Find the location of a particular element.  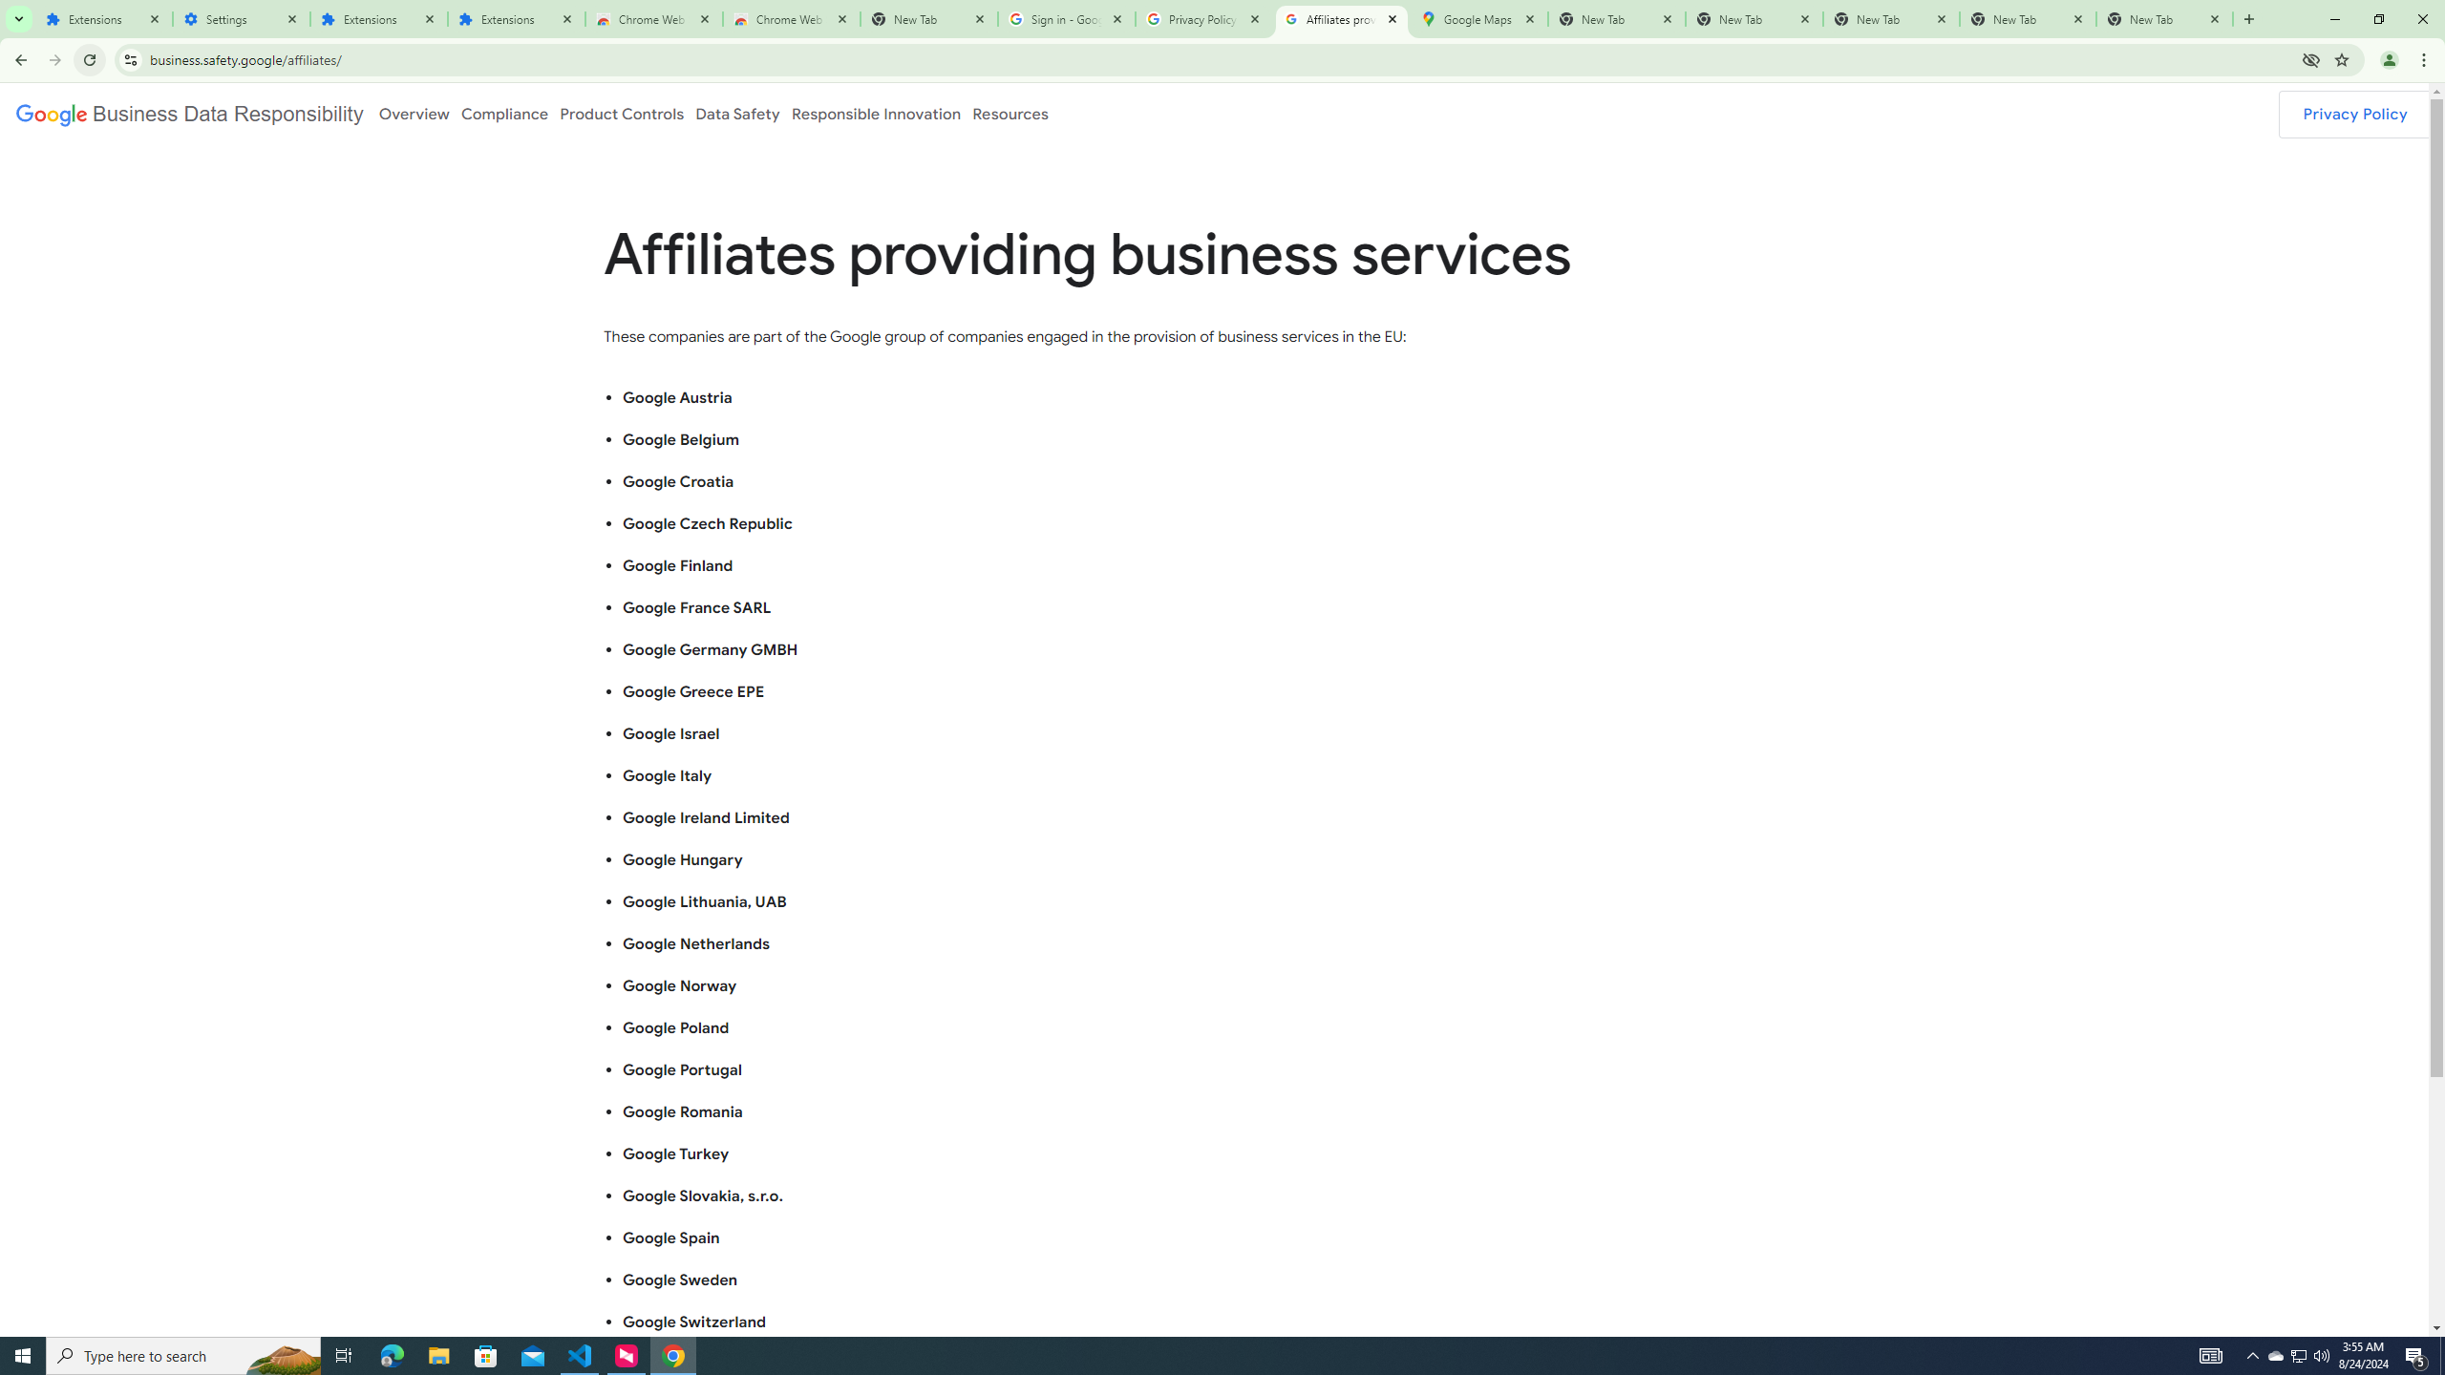

Compliance is located at coordinates (504, 113).